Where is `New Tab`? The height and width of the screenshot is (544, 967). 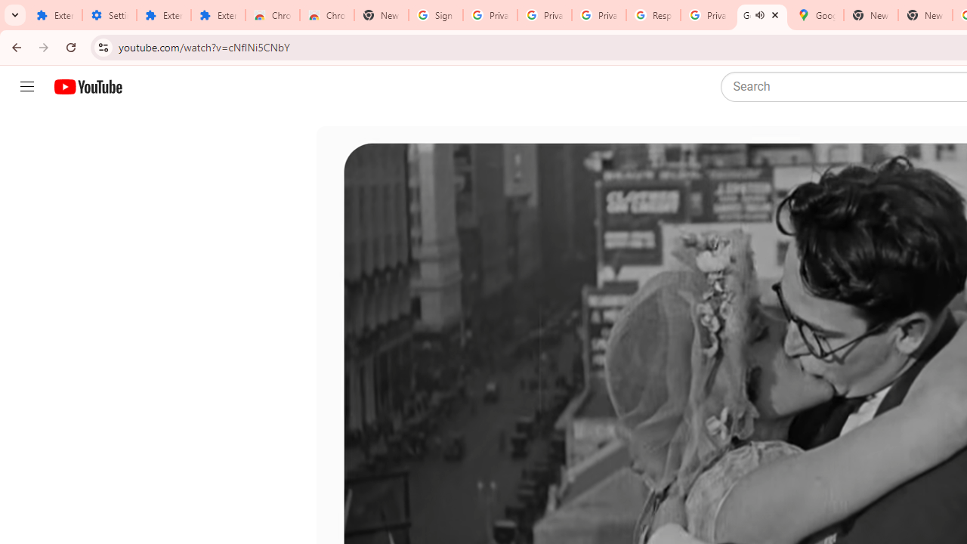 New Tab is located at coordinates (381, 15).